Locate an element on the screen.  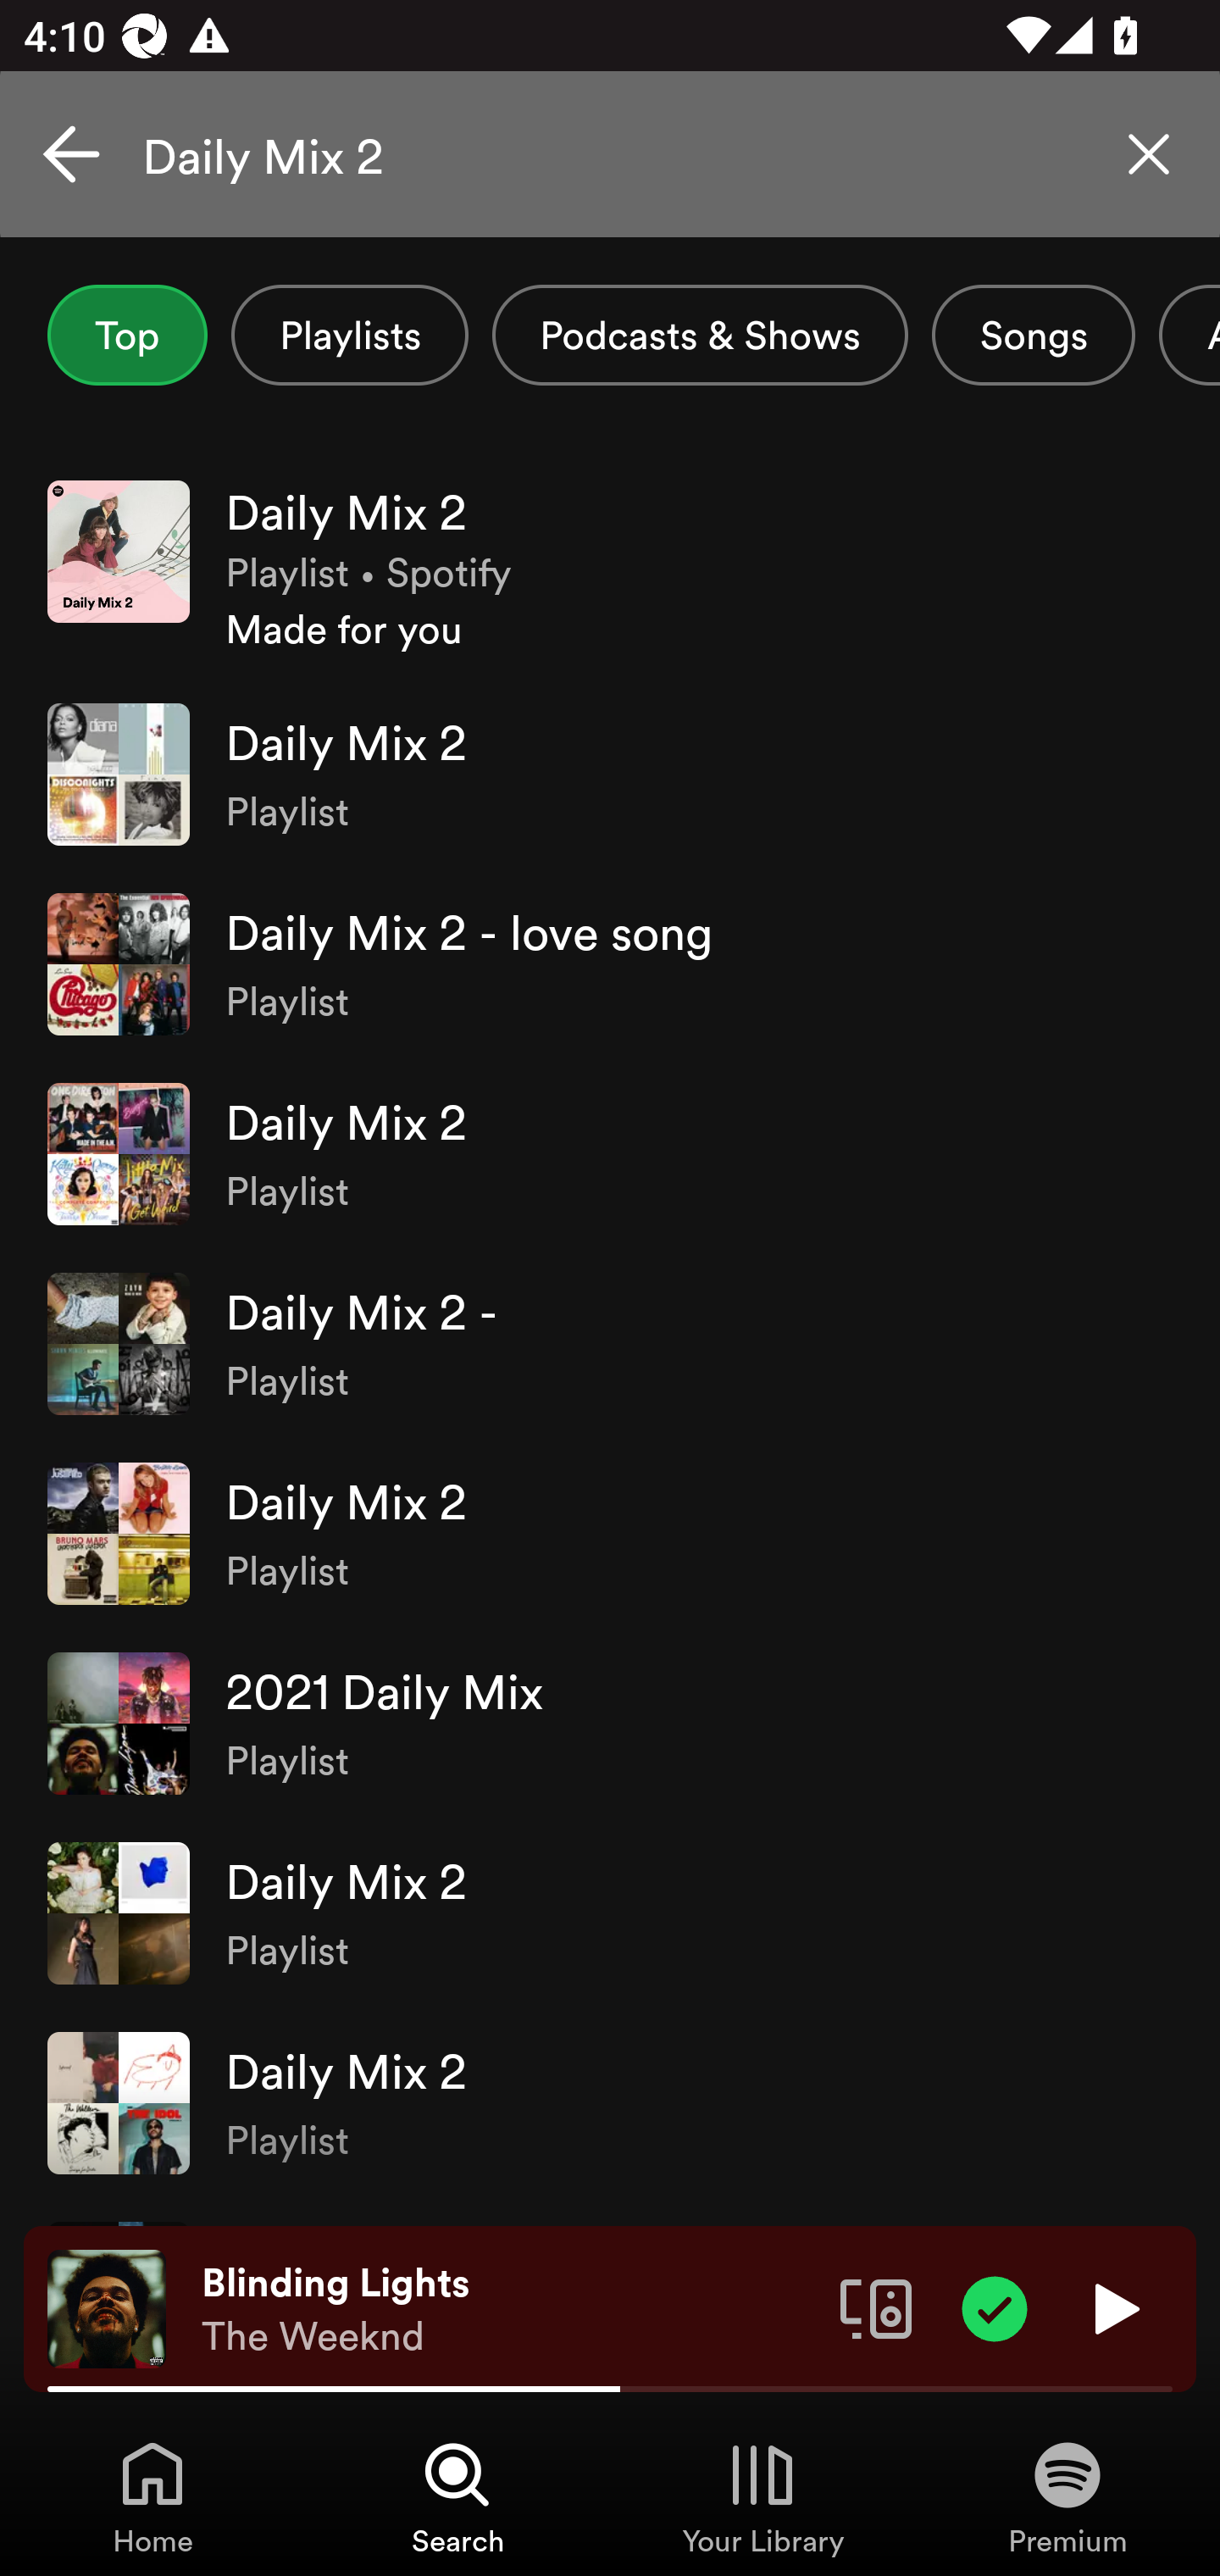
Search, Tab 2 of 4 Search Search is located at coordinates (457, 2496).